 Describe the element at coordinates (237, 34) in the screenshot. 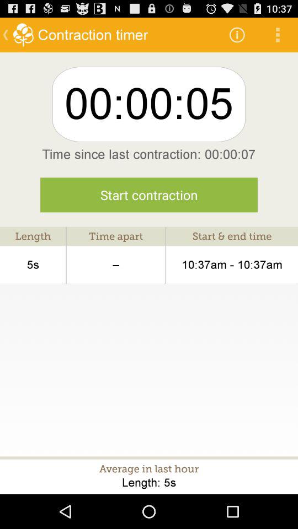

I see `choose icon next to the contraction timer icon` at that location.